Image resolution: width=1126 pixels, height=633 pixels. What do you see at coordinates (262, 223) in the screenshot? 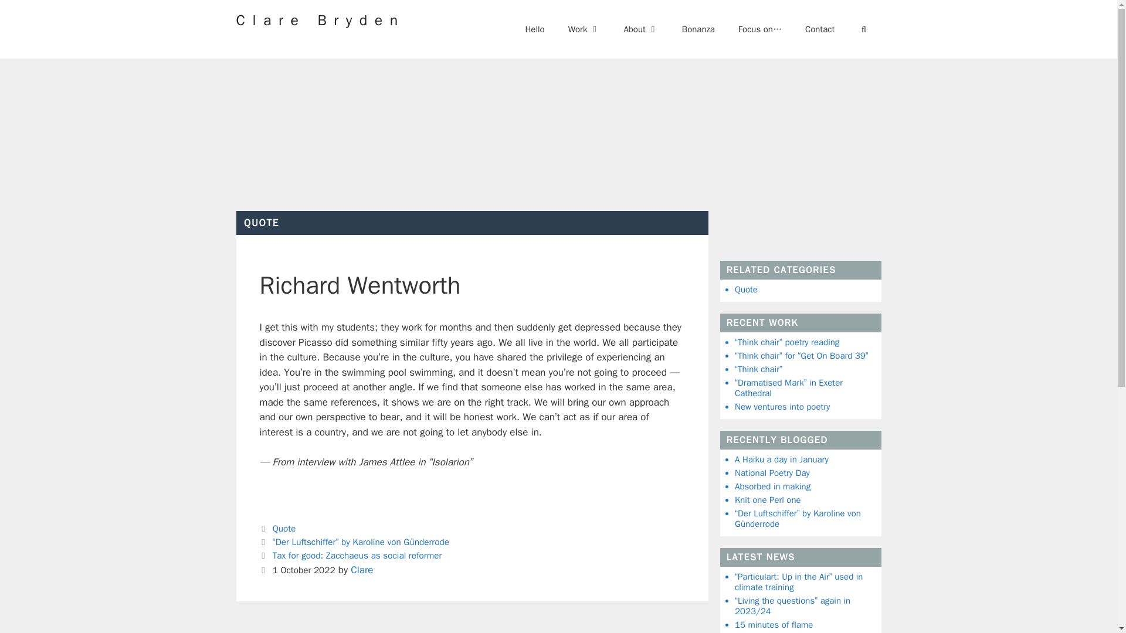
I see `QUOTE` at bounding box center [262, 223].